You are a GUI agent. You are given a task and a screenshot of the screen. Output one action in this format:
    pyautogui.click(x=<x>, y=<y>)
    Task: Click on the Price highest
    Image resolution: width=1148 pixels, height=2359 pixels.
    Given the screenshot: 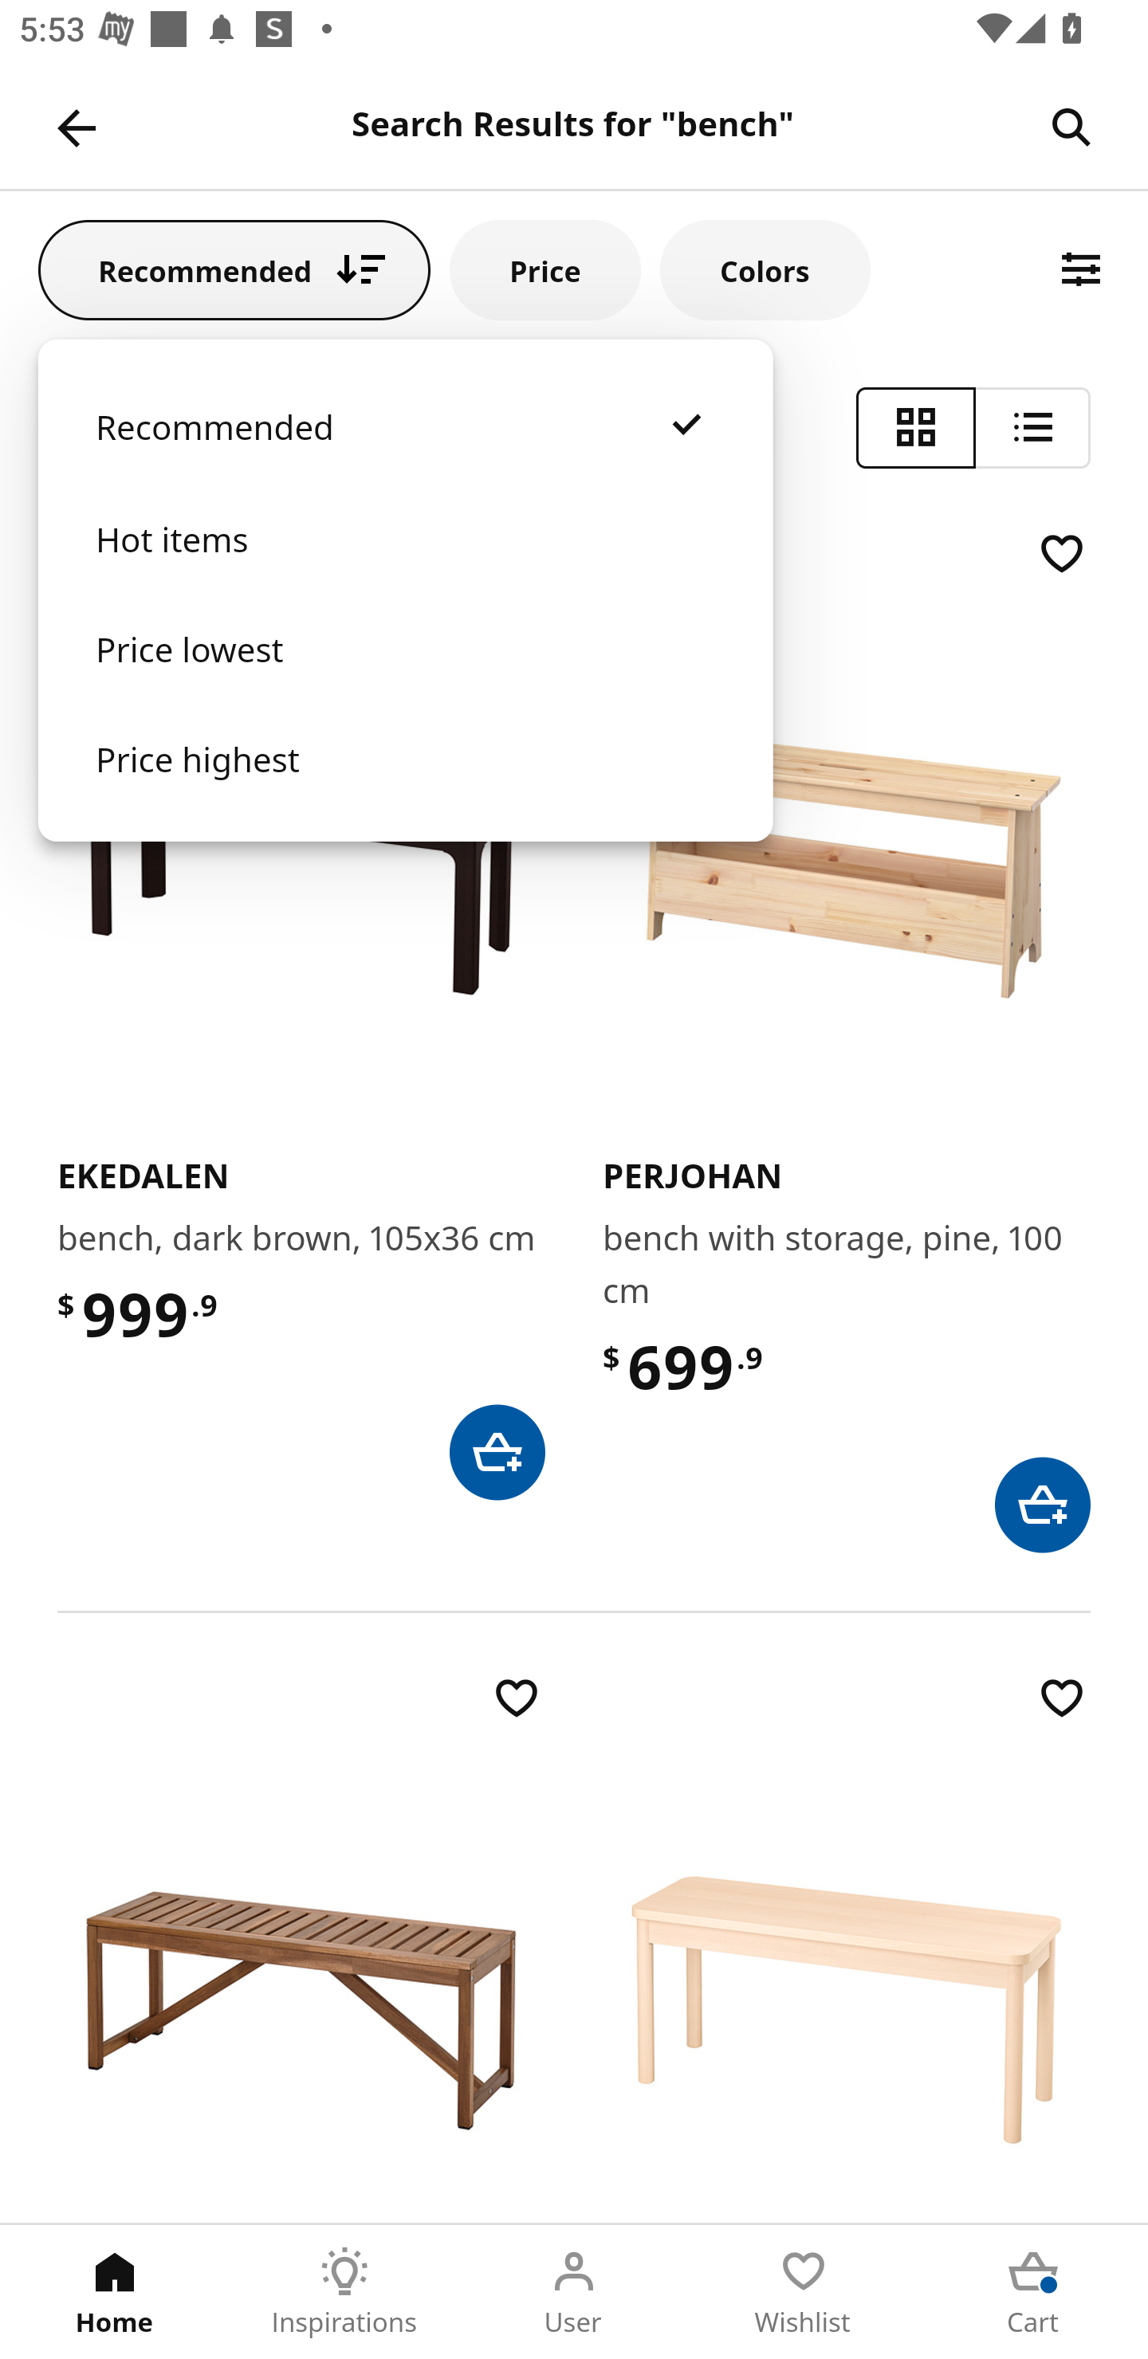 What is the action you would take?
    pyautogui.click(x=405, y=786)
    